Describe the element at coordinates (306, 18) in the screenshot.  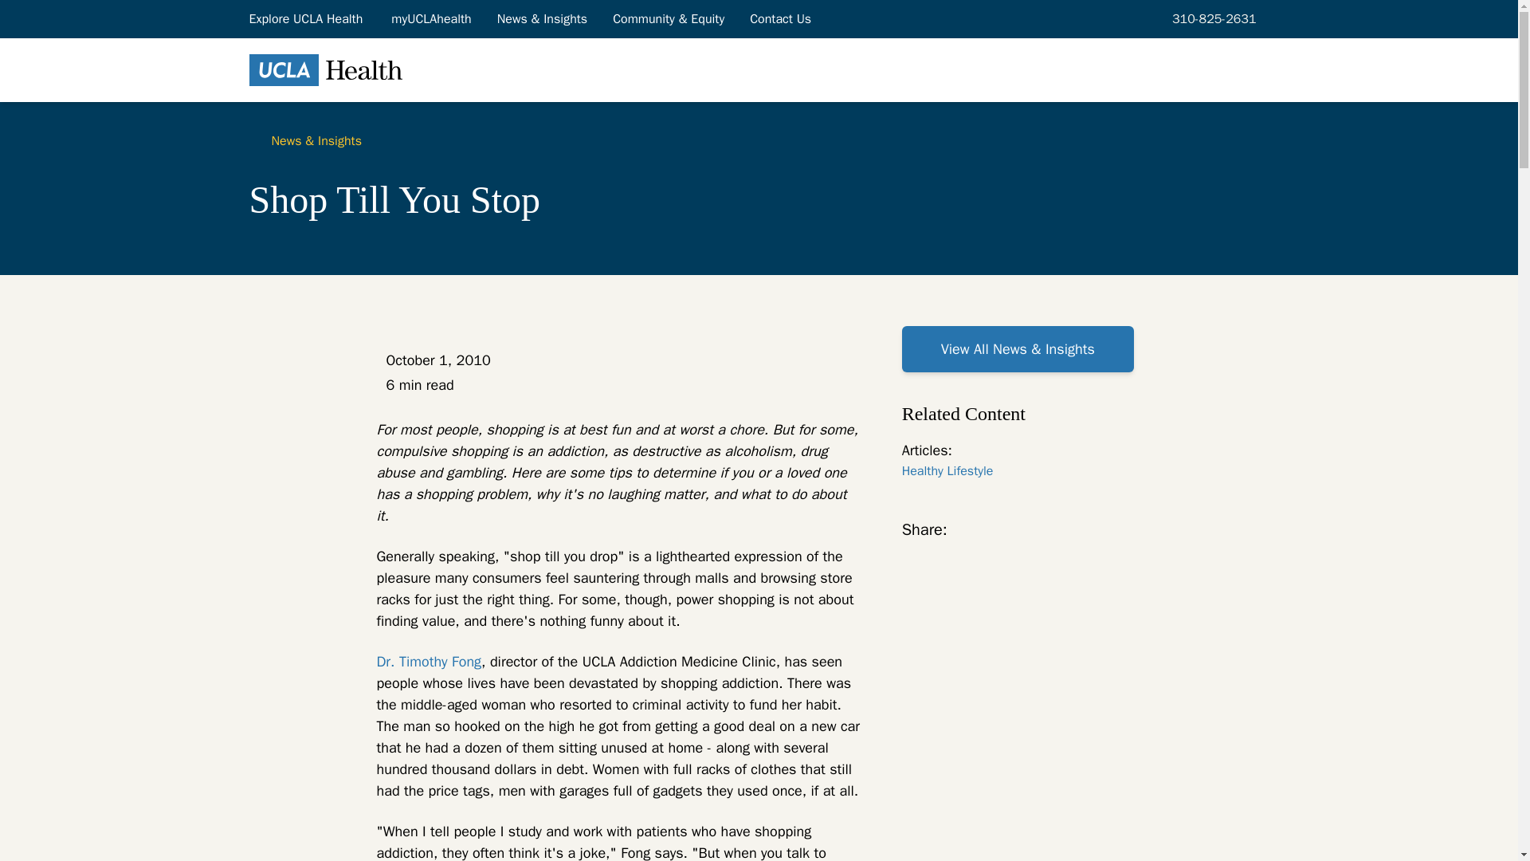
I see `Explore UCLA Health` at that location.